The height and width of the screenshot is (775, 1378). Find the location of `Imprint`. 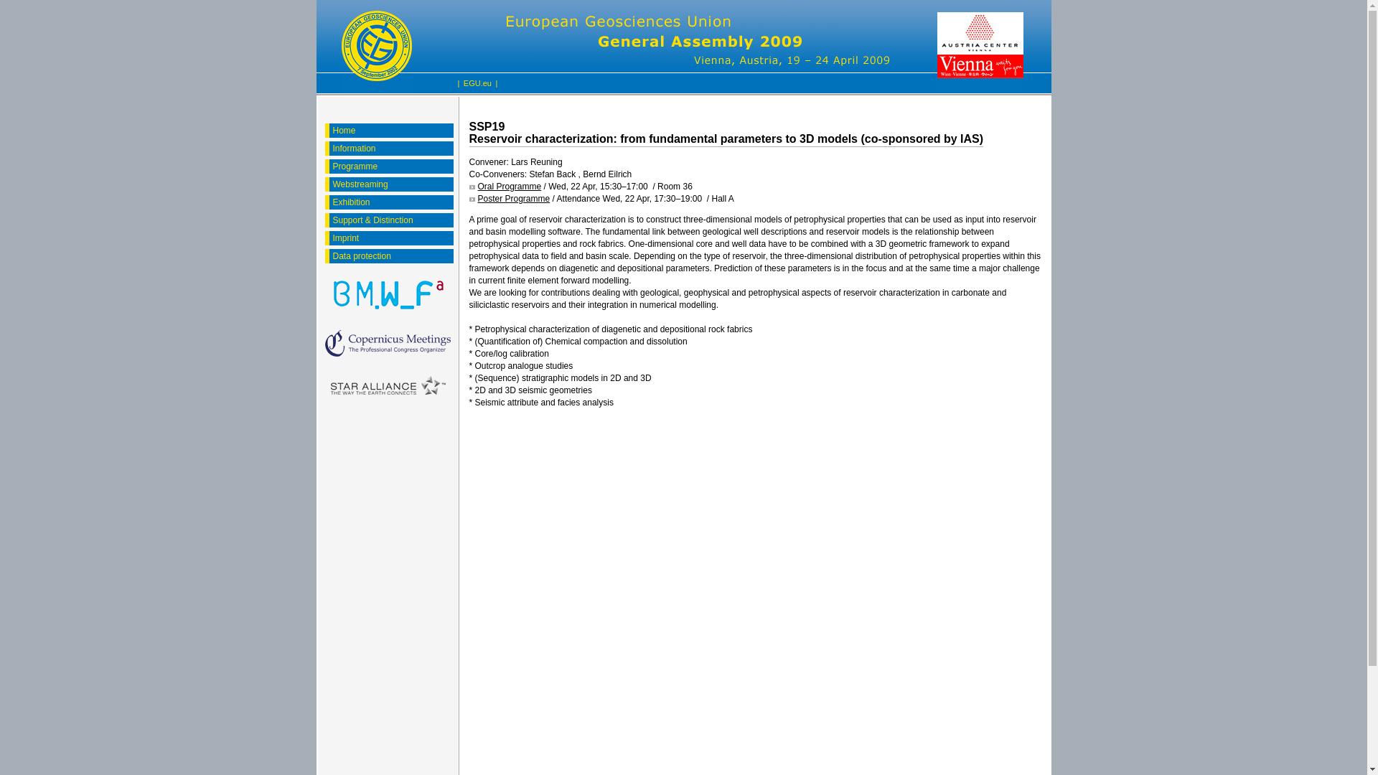

Imprint is located at coordinates (390, 238).